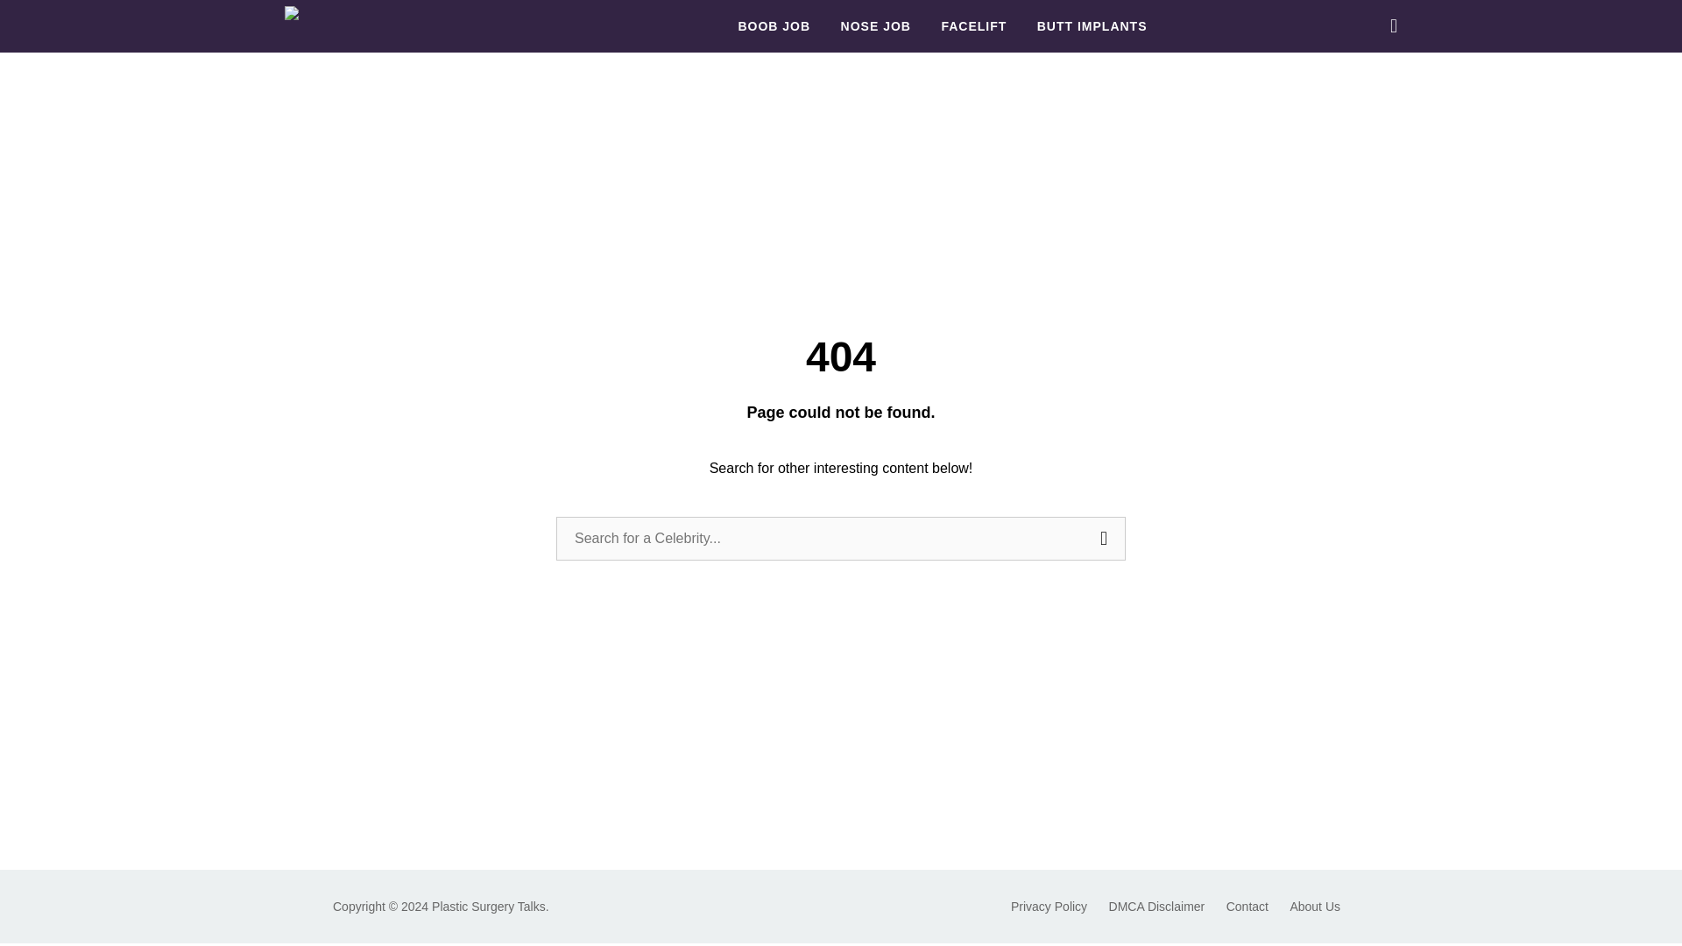 This screenshot has height=946, width=1682. I want to click on Contact, so click(1247, 907).